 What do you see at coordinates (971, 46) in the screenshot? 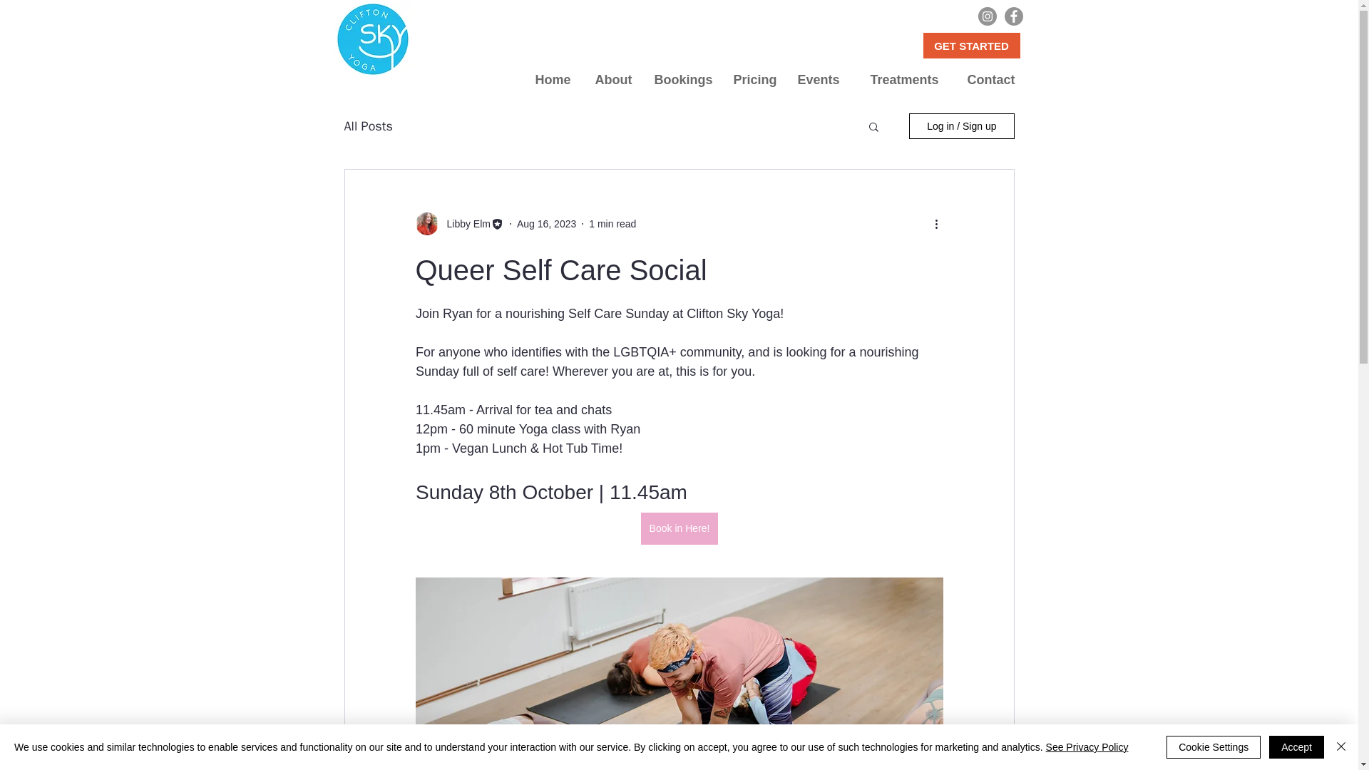
I see `GET STARTED` at bounding box center [971, 46].